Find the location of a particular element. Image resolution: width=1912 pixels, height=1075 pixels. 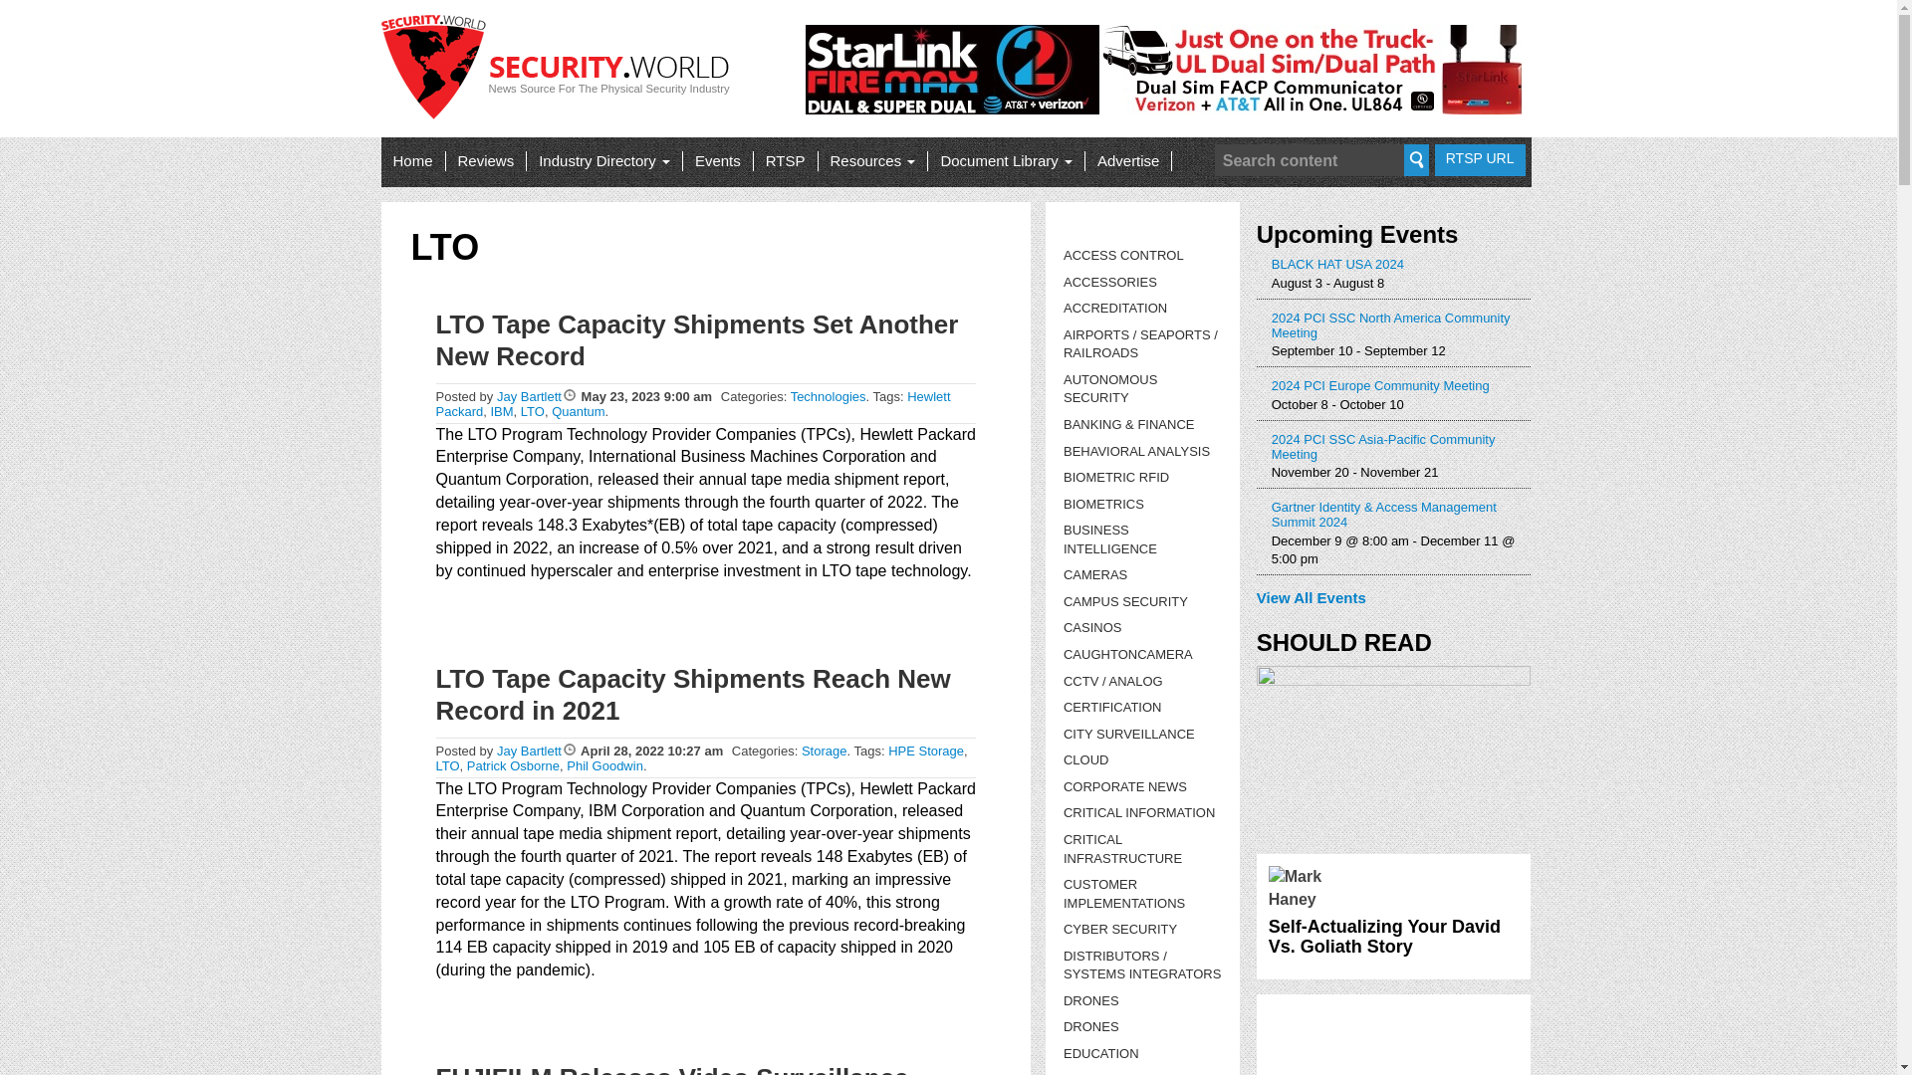

LTO is located at coordinates (532, 412).